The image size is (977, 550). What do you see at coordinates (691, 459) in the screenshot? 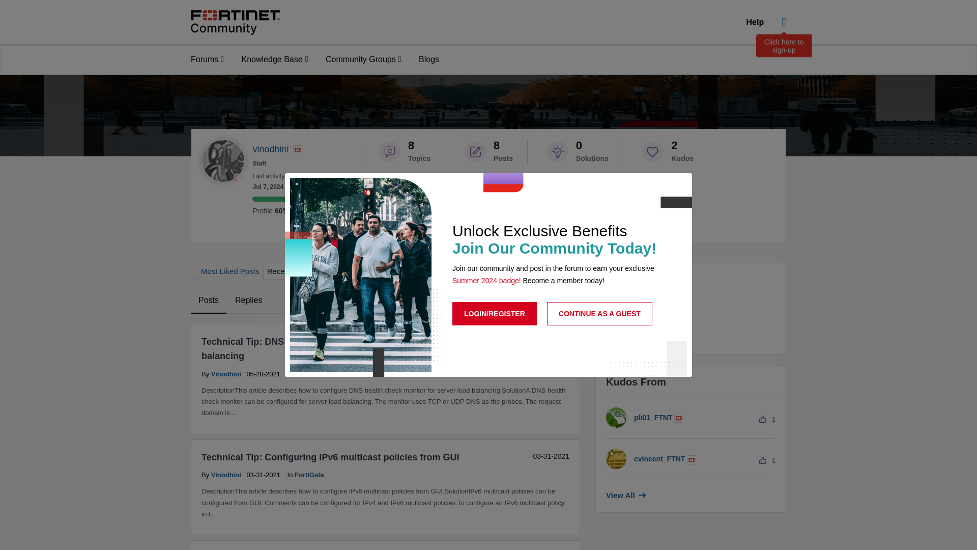
I see `Staff` at bounding box center [691, 459].